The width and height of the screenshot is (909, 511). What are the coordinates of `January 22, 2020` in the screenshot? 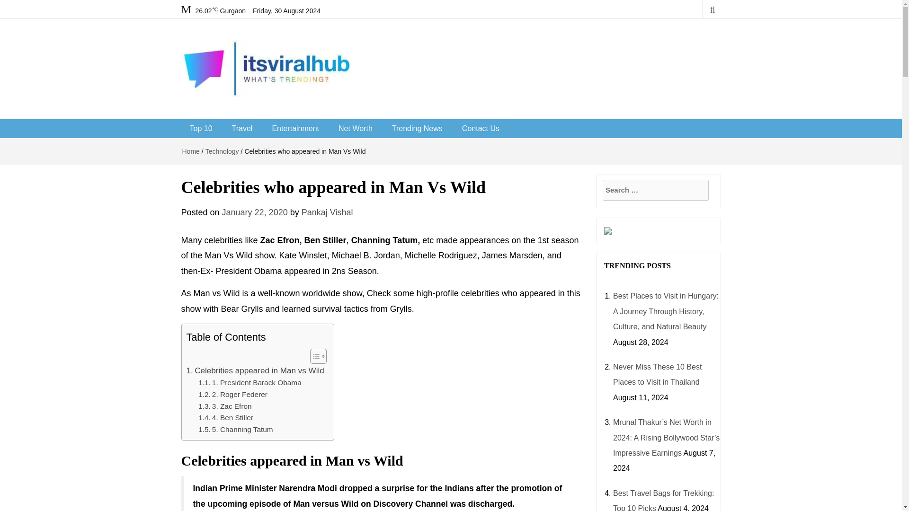 It's located at (255, 212).